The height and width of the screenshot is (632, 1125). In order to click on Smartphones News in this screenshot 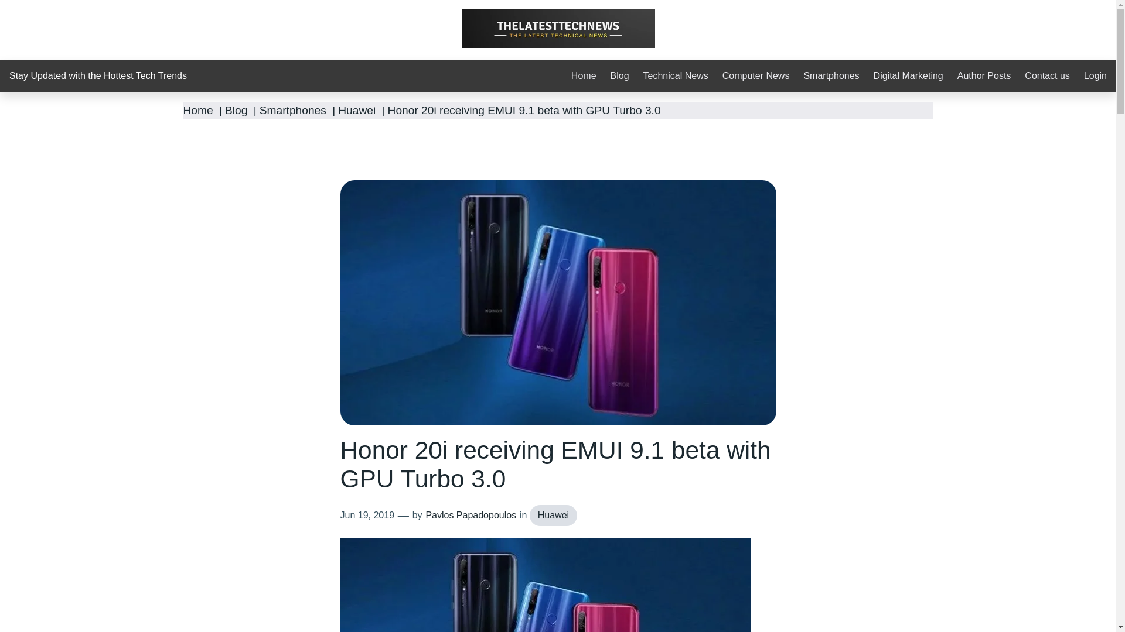, I will do `click(831, 76)`.